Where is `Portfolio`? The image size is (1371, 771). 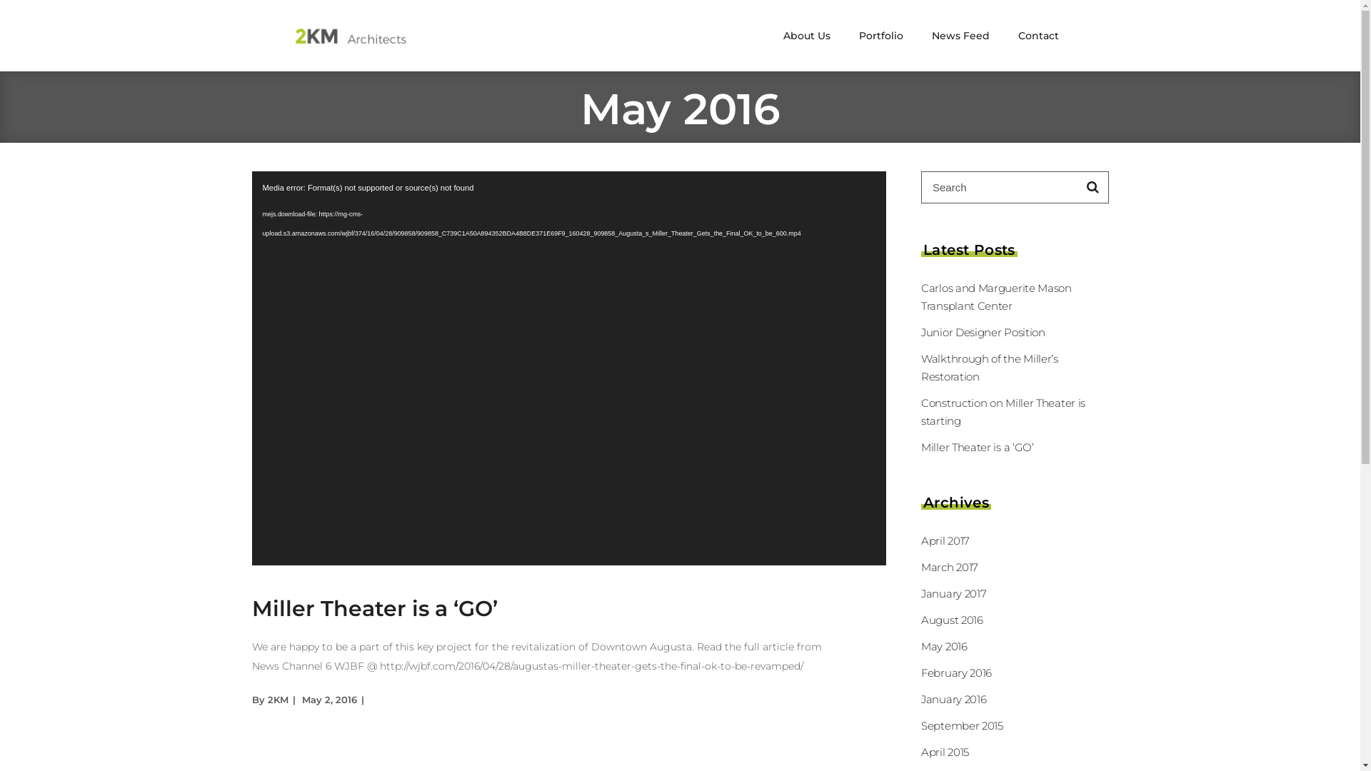 Portfolio is located at coordinates (880, 36).